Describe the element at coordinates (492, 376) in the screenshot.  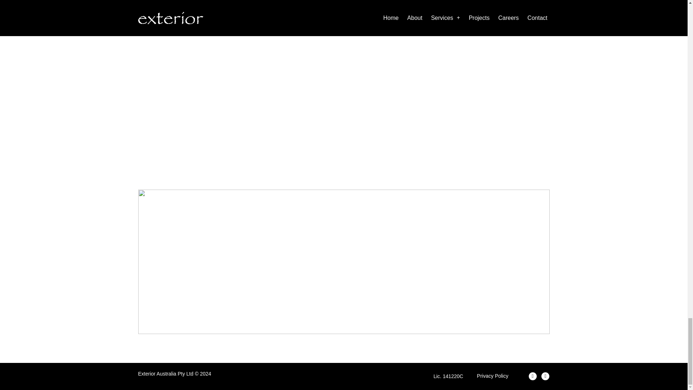
I see `Privacy Policy` at that location.